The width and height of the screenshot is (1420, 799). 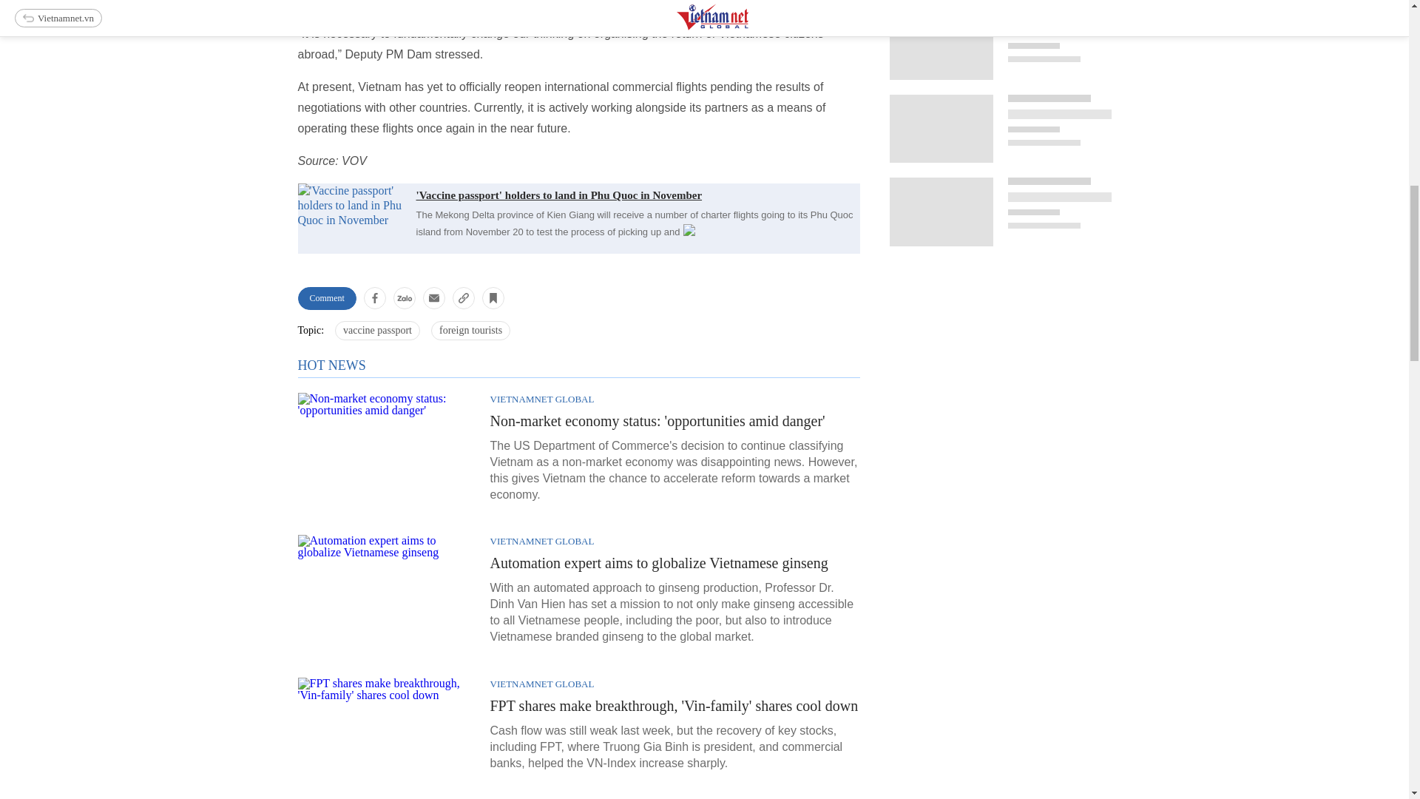 I want to click on Share the post on facebook, so click(x=374, y=297).